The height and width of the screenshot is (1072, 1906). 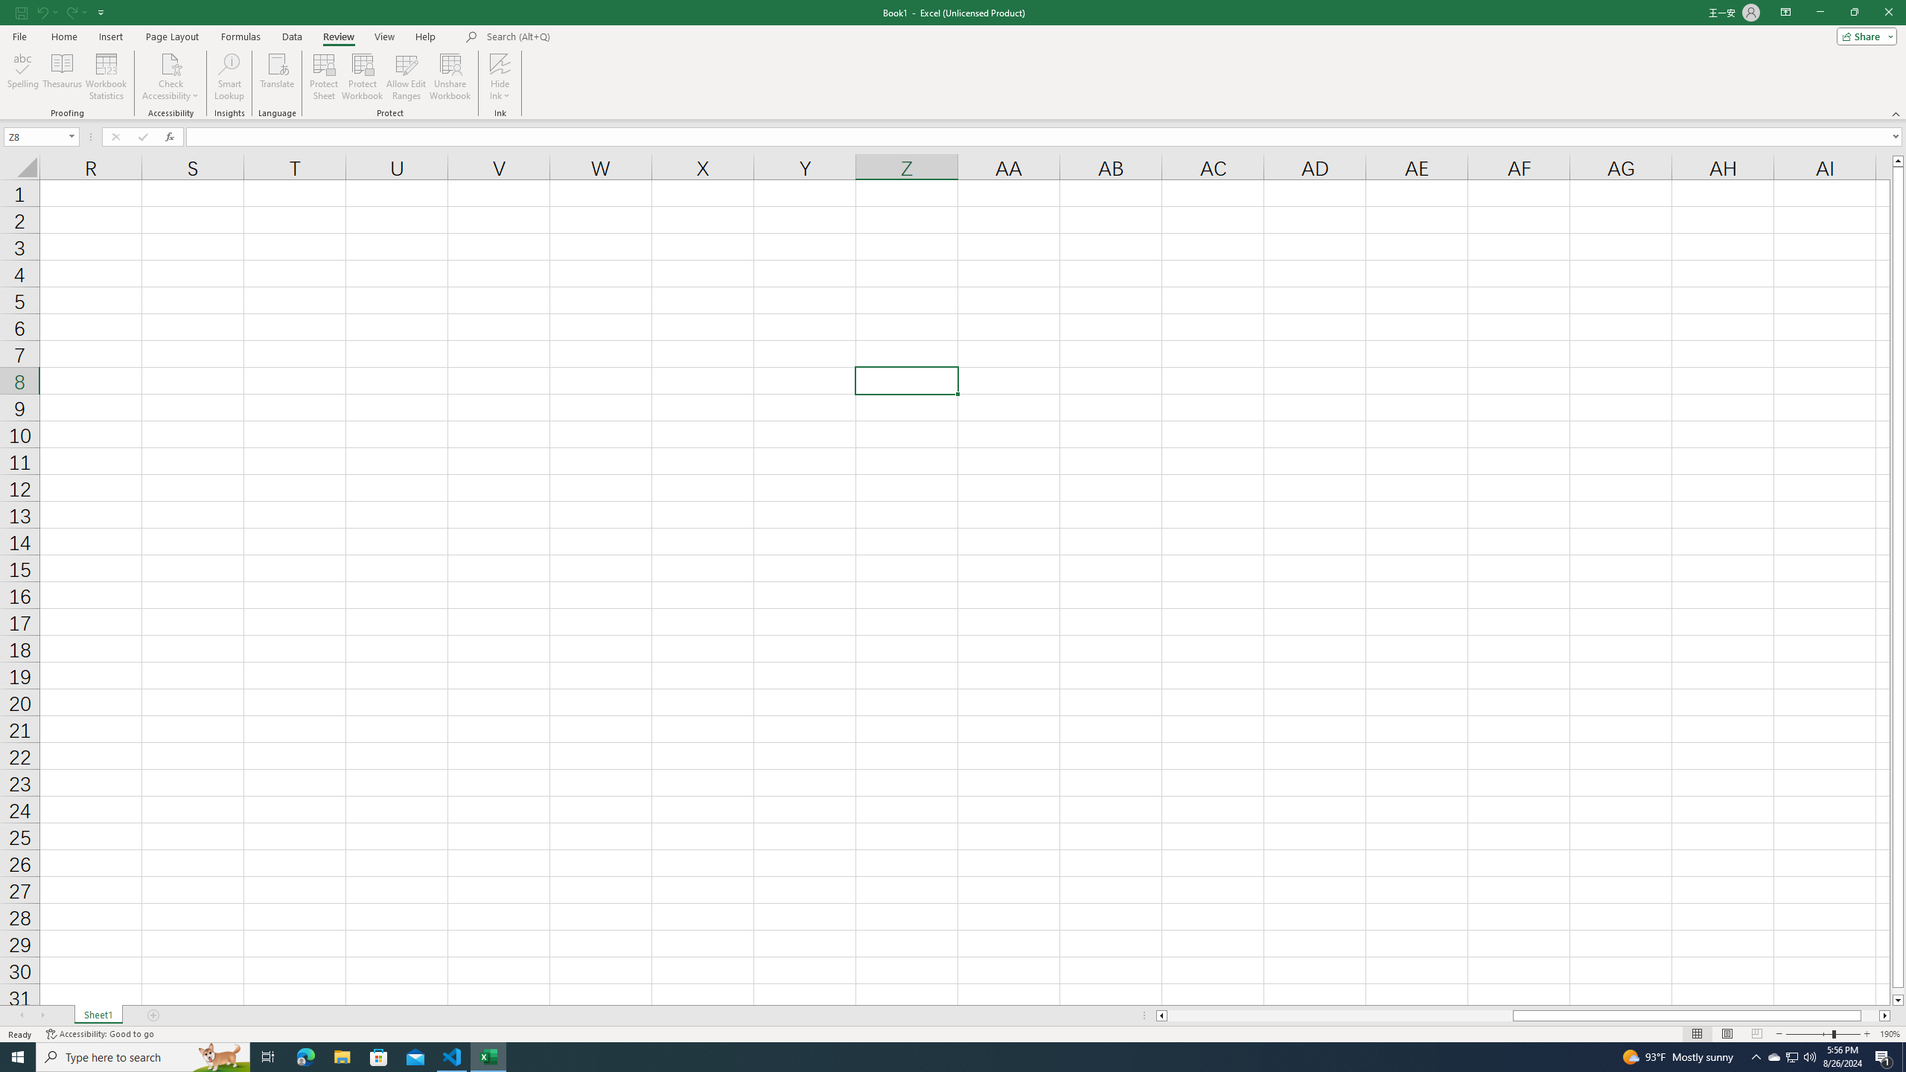 I want to click on Add Sheet, so click(x=153, y=1015).